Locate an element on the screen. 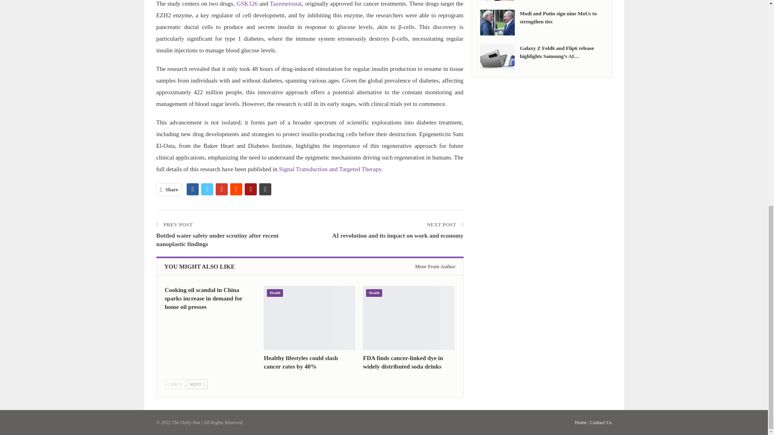 This screenshot has height=435, width=774. GSK126 is located at coordinates (247, 4).